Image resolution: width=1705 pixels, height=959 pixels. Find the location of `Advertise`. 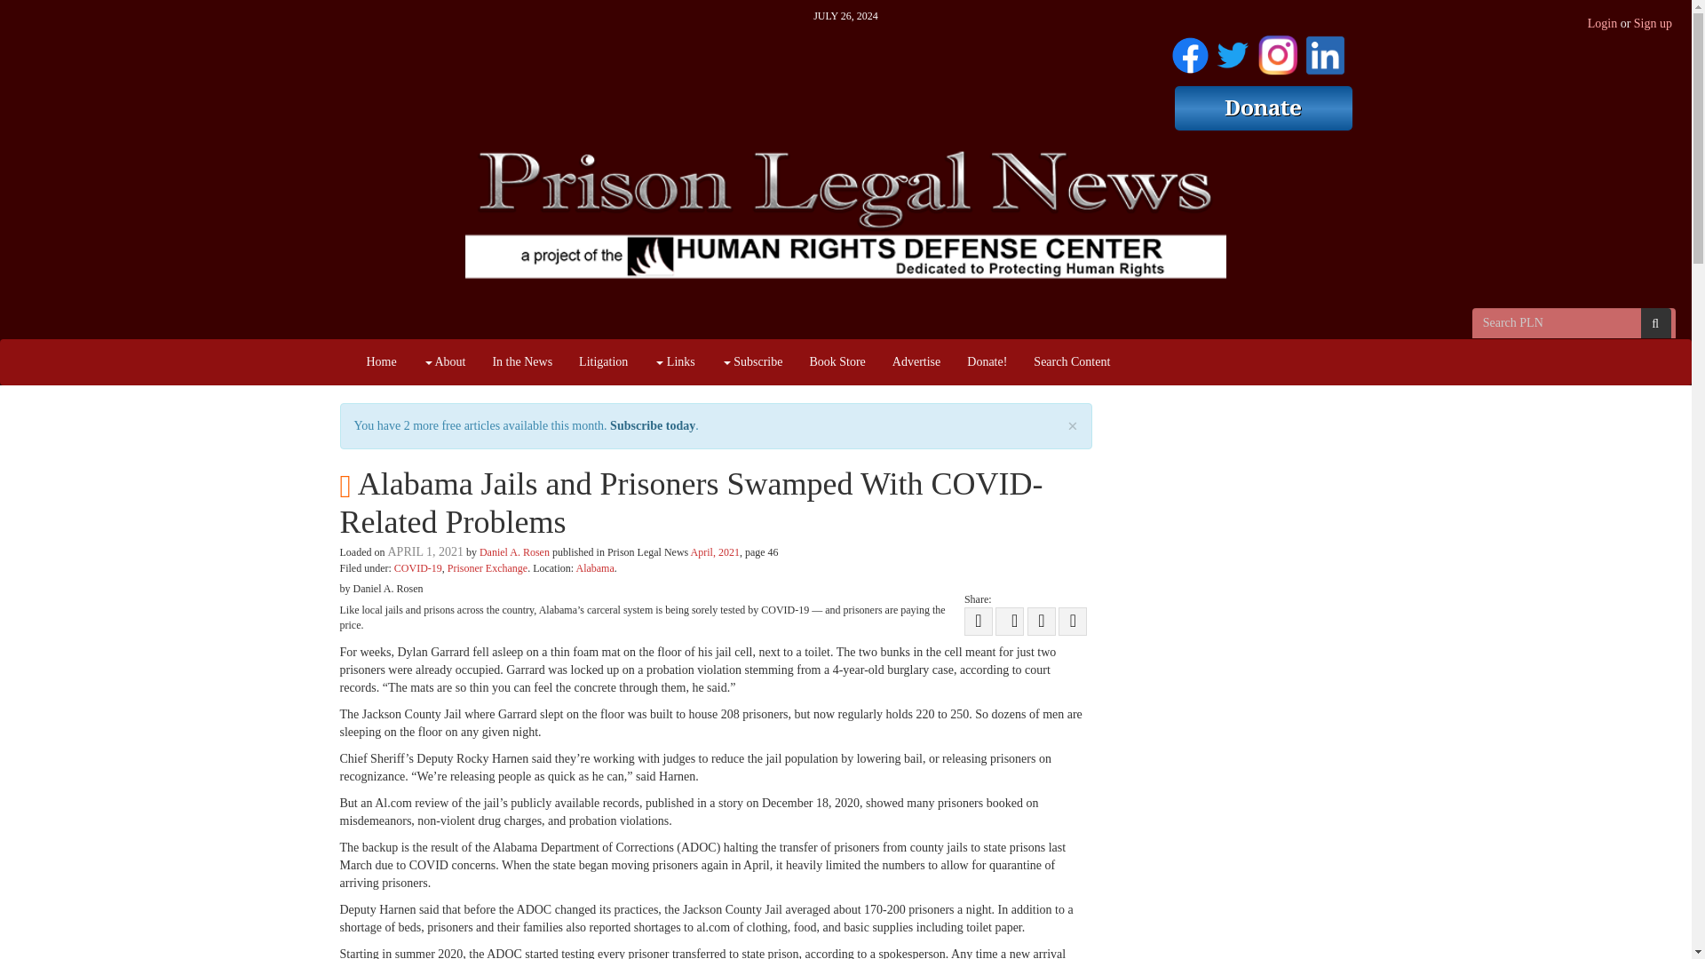

Advertise is located at coordinates (916, 362).